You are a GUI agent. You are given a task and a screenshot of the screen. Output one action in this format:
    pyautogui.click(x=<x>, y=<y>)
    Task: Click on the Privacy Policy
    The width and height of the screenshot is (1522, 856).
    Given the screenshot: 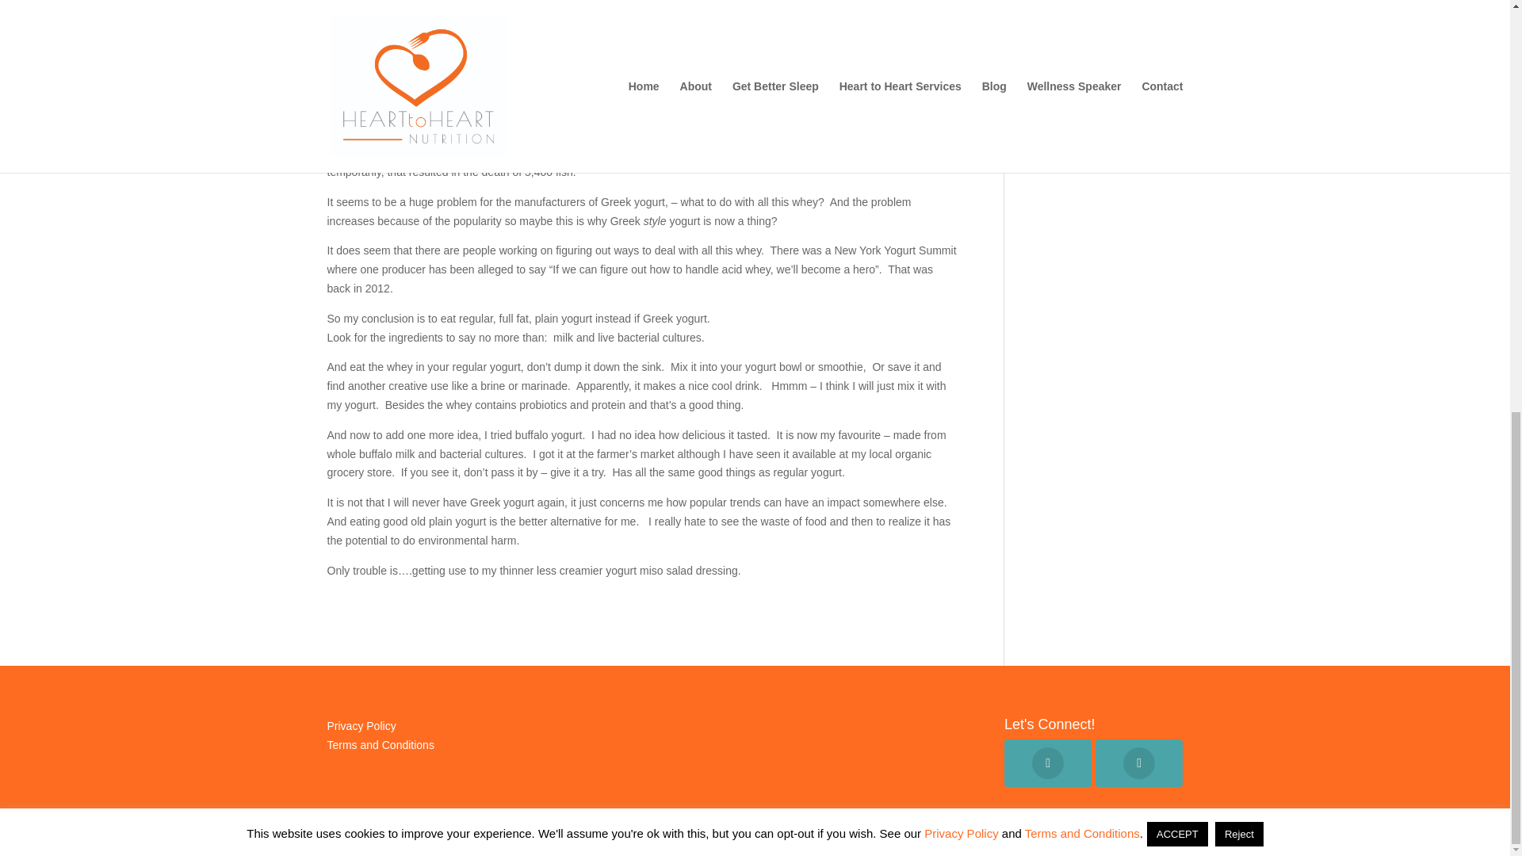 What is the action you would take?
    pyautogui.click(x=361, y=726)
    